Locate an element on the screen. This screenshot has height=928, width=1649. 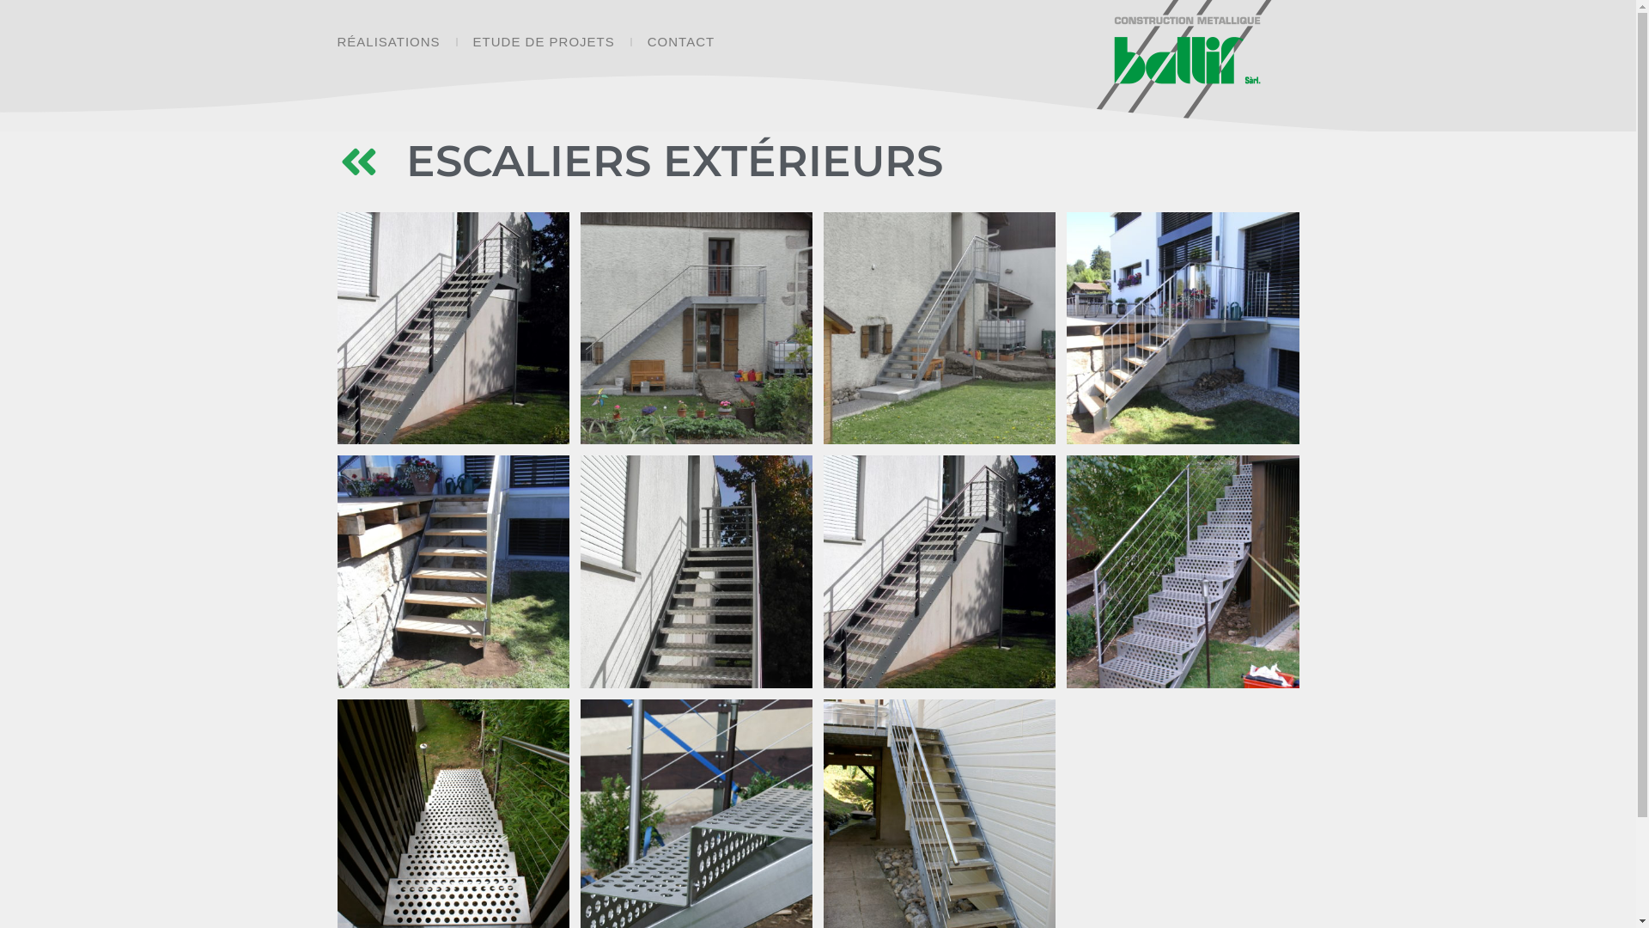
ETUDE DE PROJETS is located at coordinates (545, 42).